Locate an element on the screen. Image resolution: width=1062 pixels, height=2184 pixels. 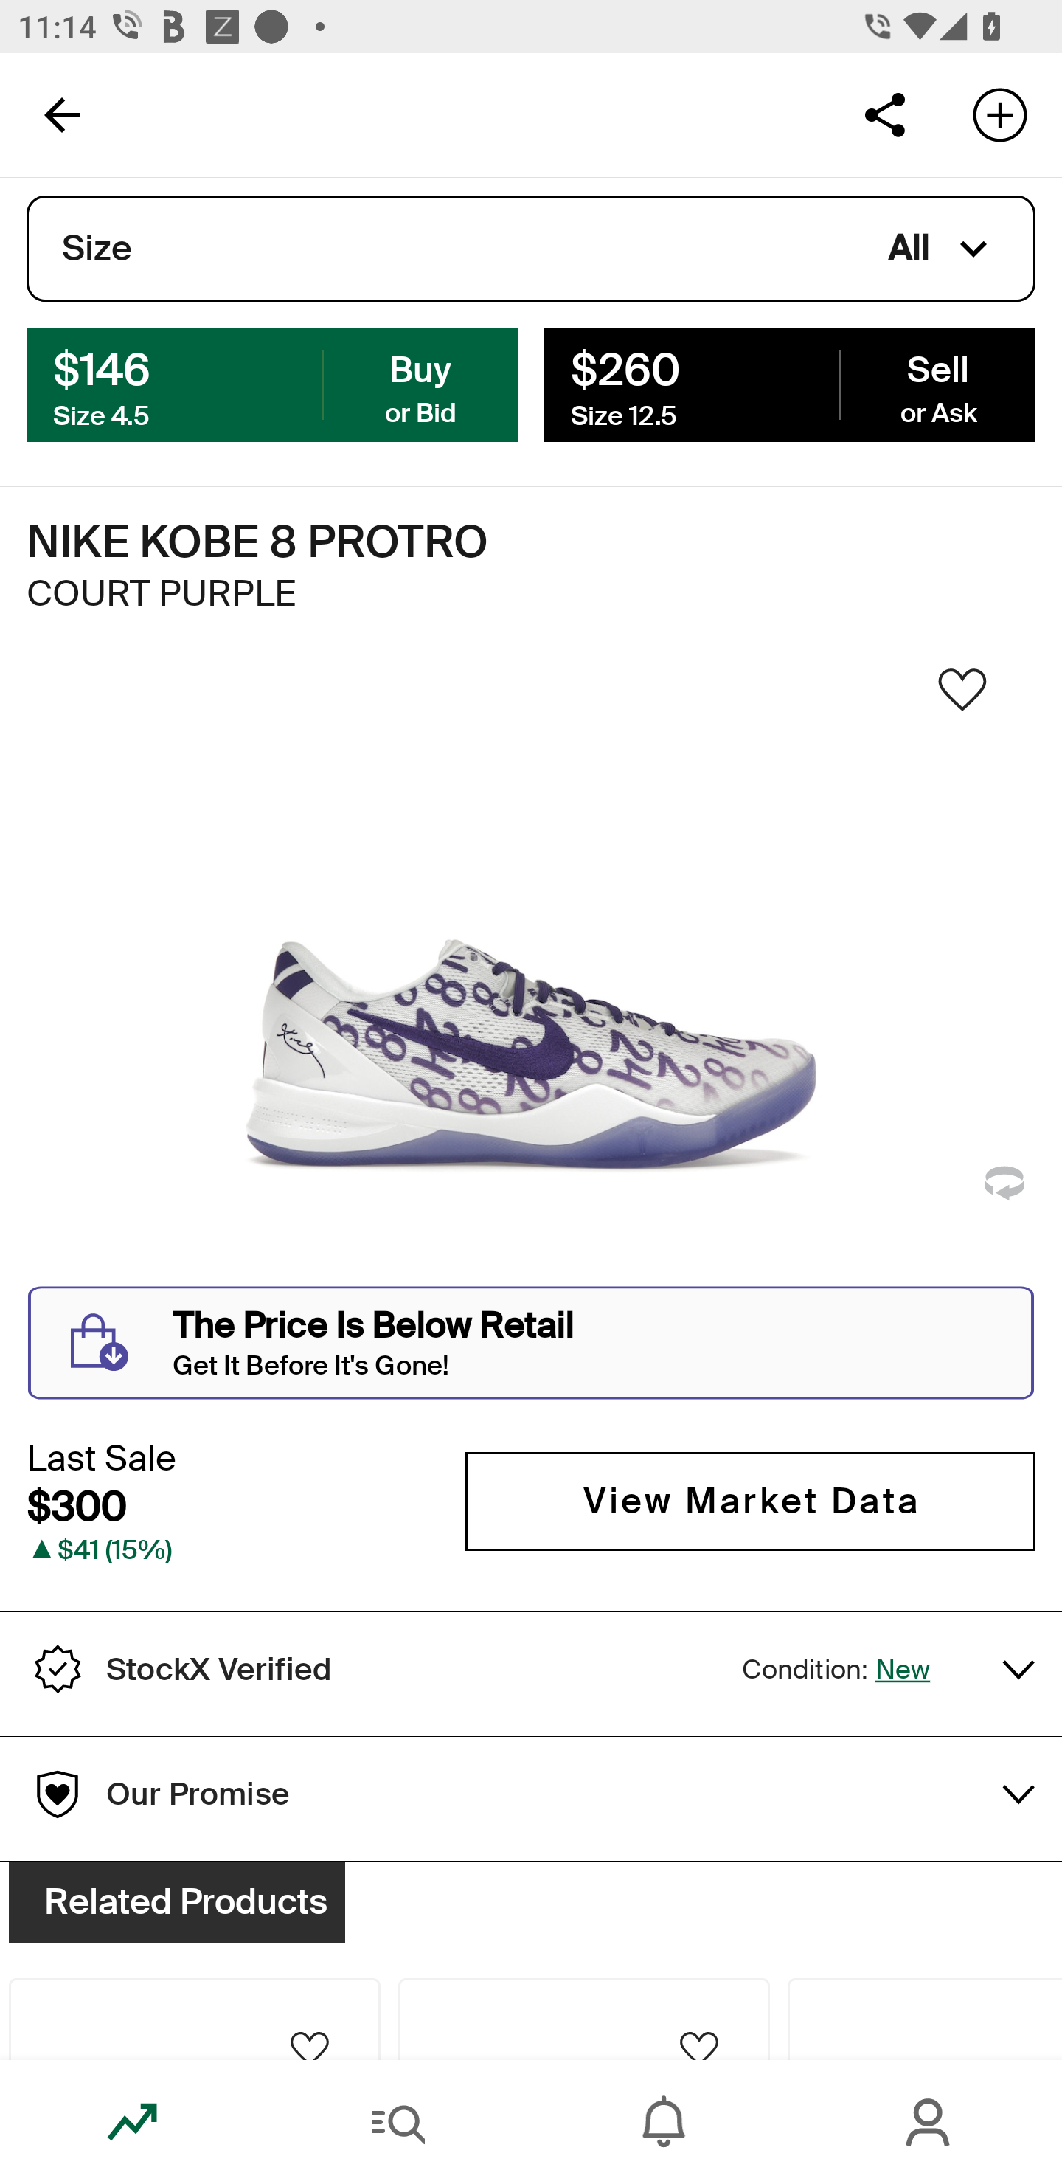
Inbox is located at coordinates (664, 2122).